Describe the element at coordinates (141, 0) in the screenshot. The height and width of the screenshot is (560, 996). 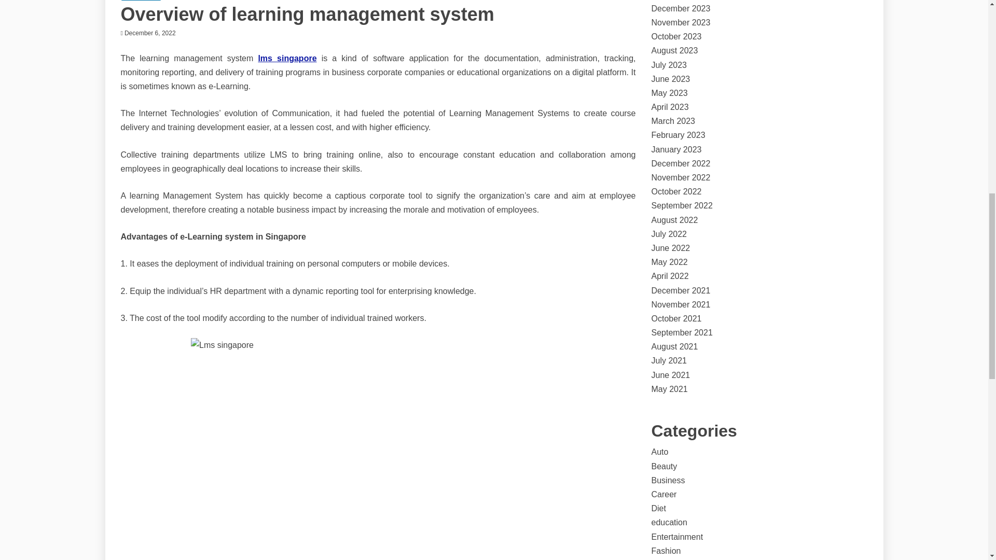
I see `Business` at that location.